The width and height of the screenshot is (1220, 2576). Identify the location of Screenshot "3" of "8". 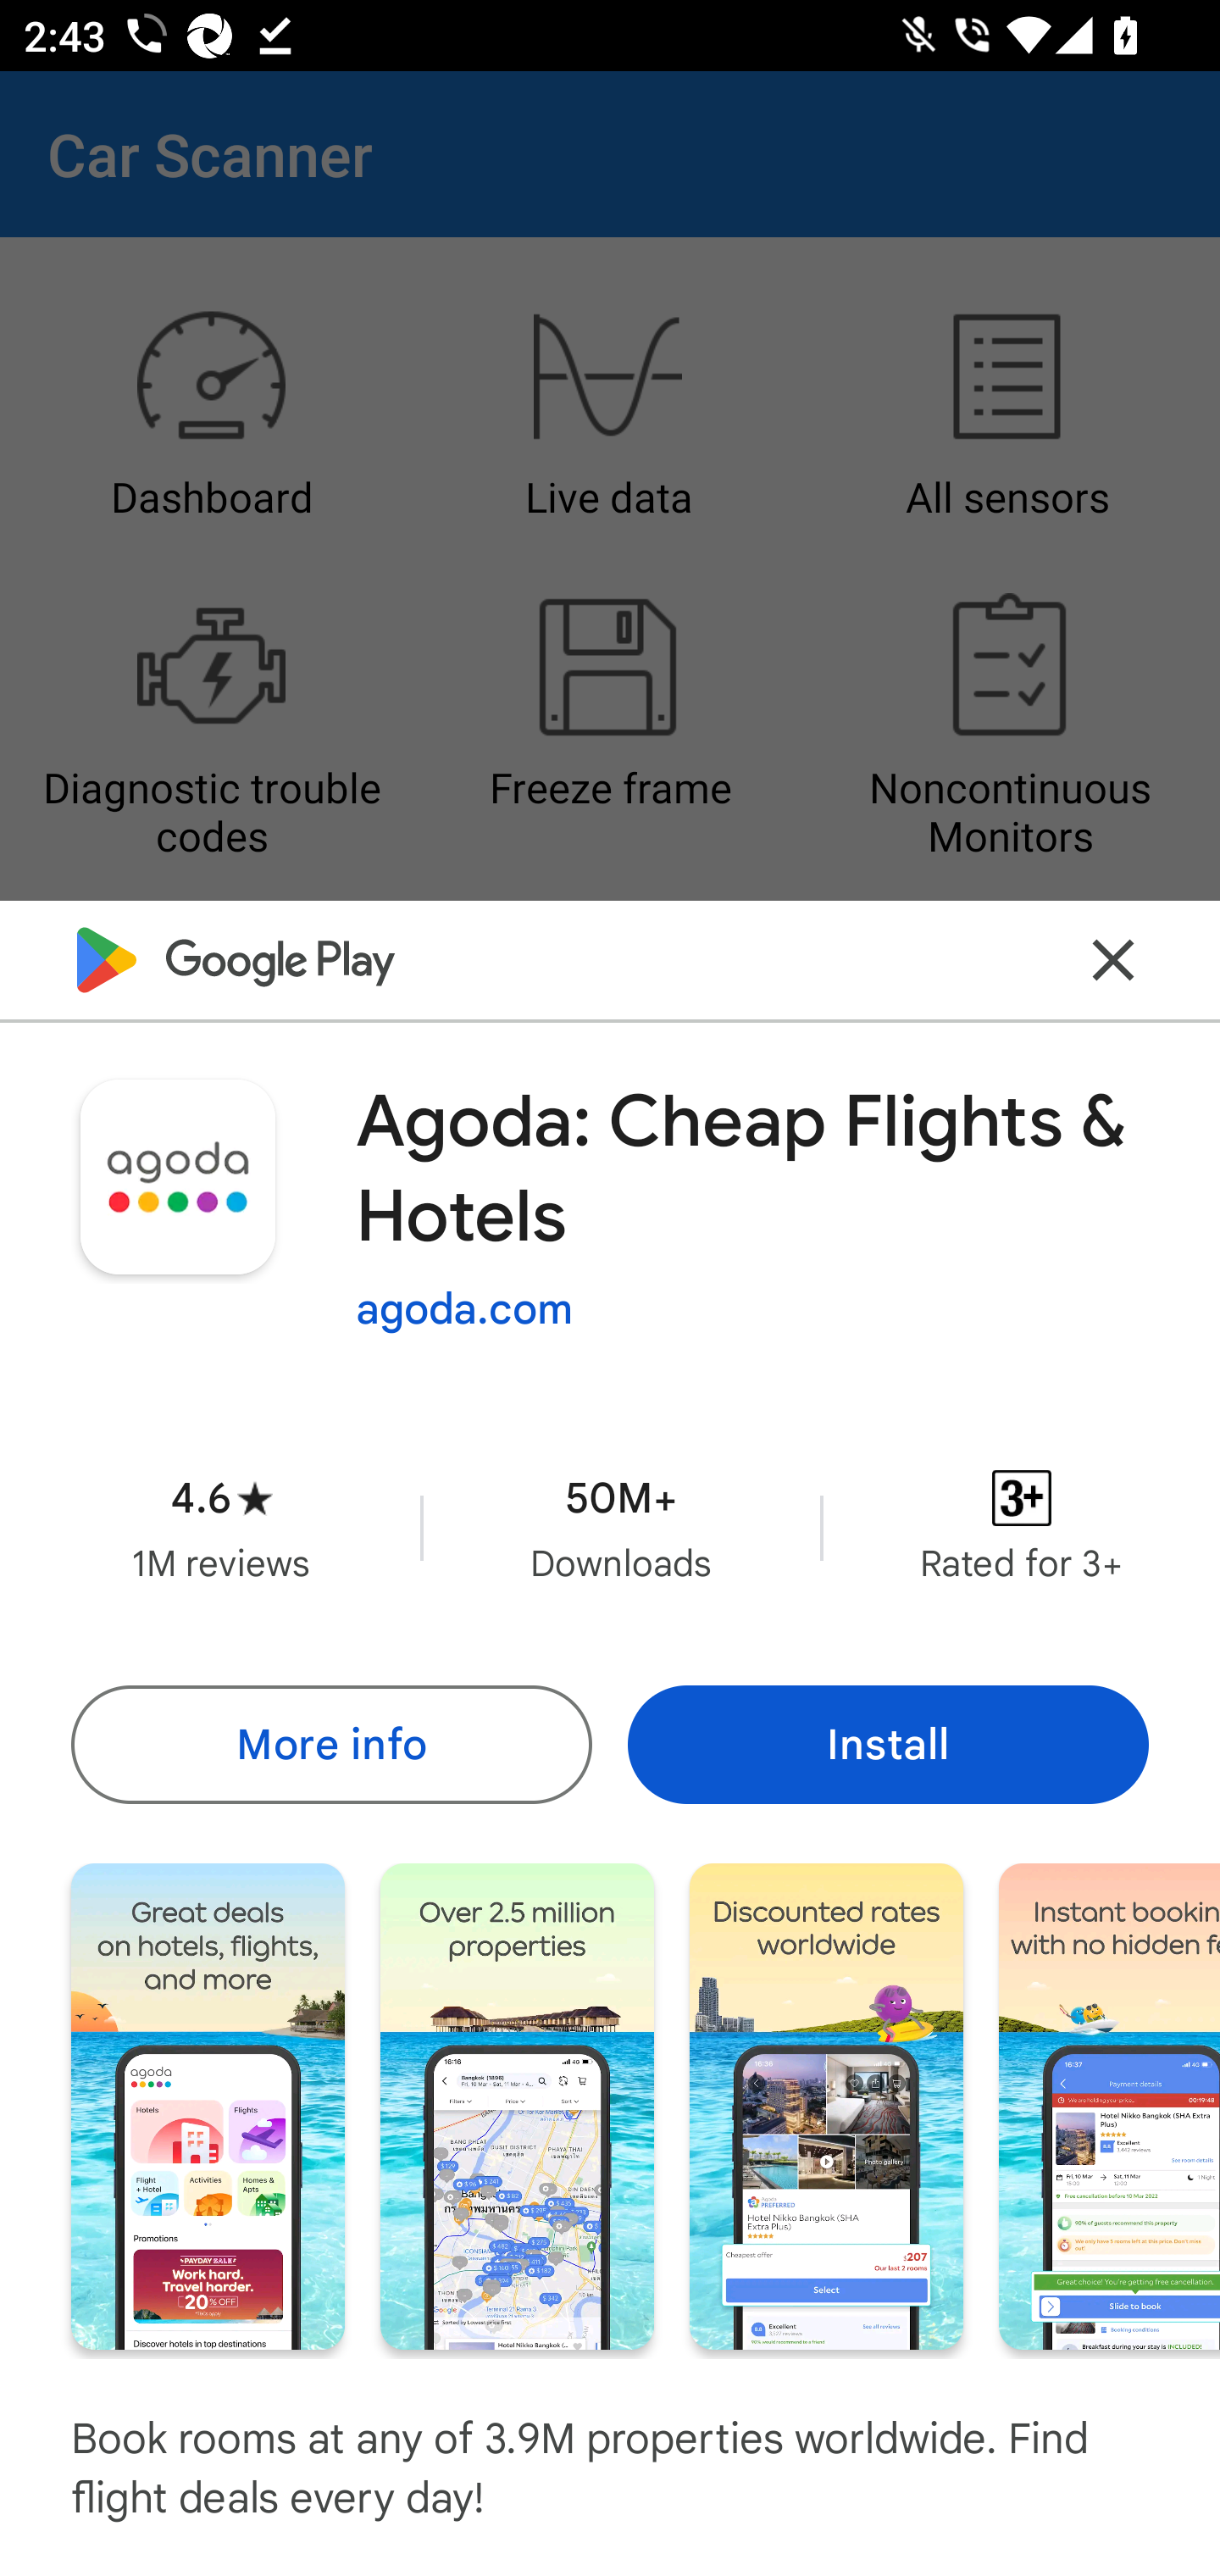
(826, 2105).